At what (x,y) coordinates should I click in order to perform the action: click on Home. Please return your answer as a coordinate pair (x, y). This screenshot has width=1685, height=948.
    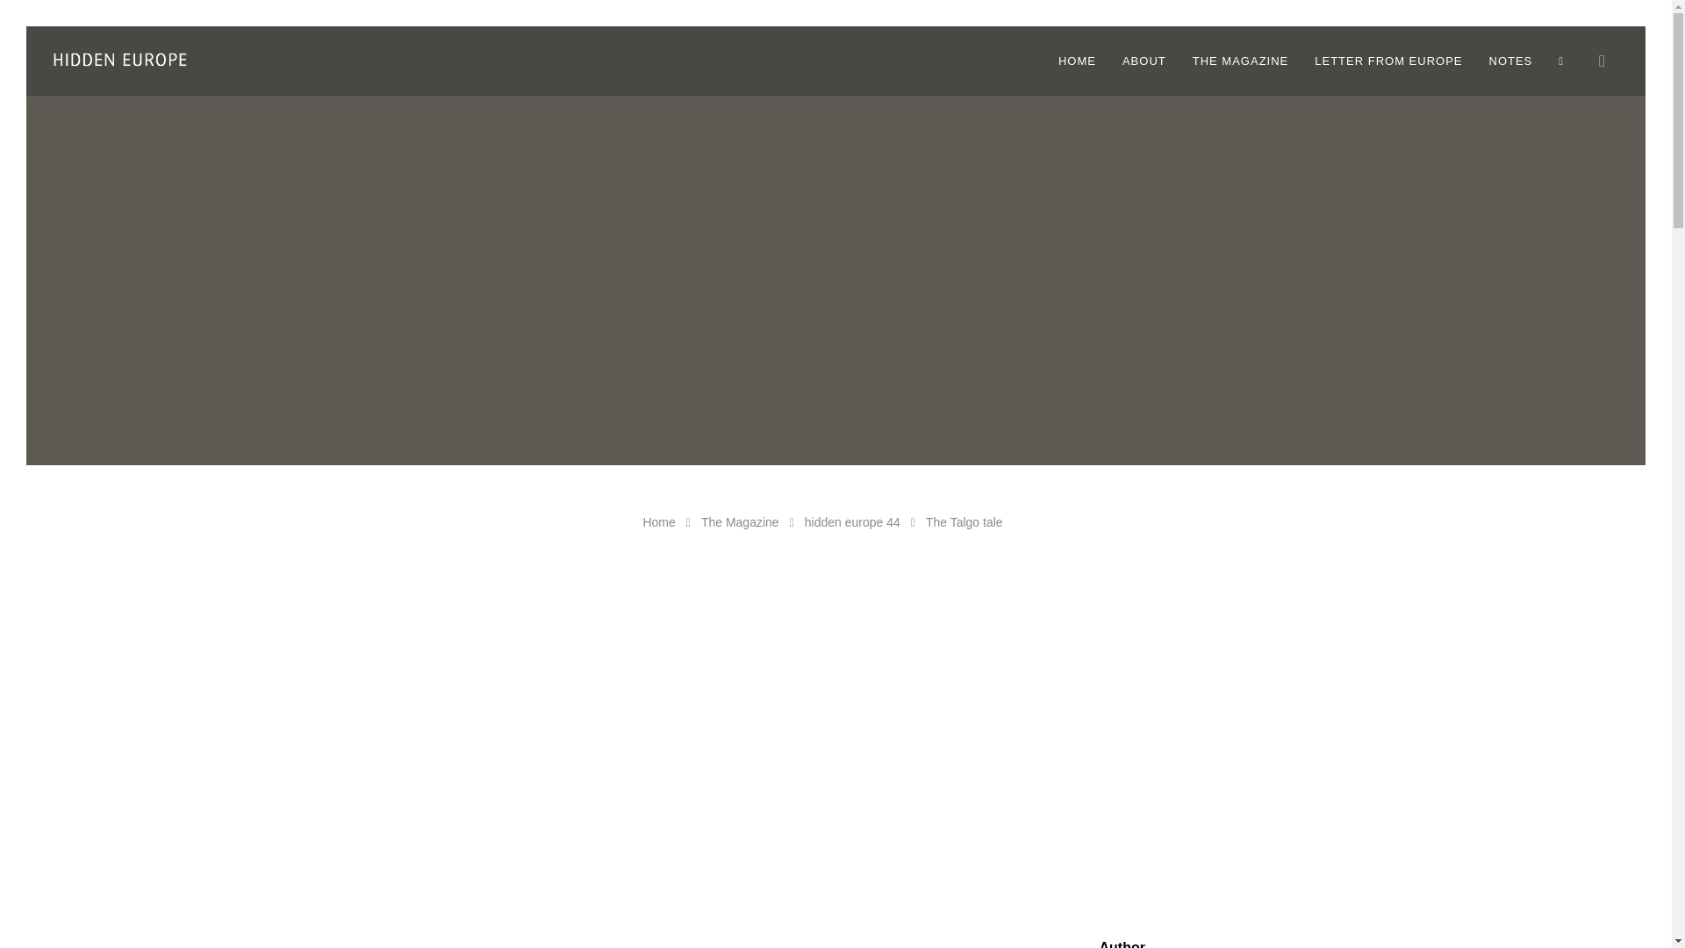
    Looking at the image, I should click on (658, 521).